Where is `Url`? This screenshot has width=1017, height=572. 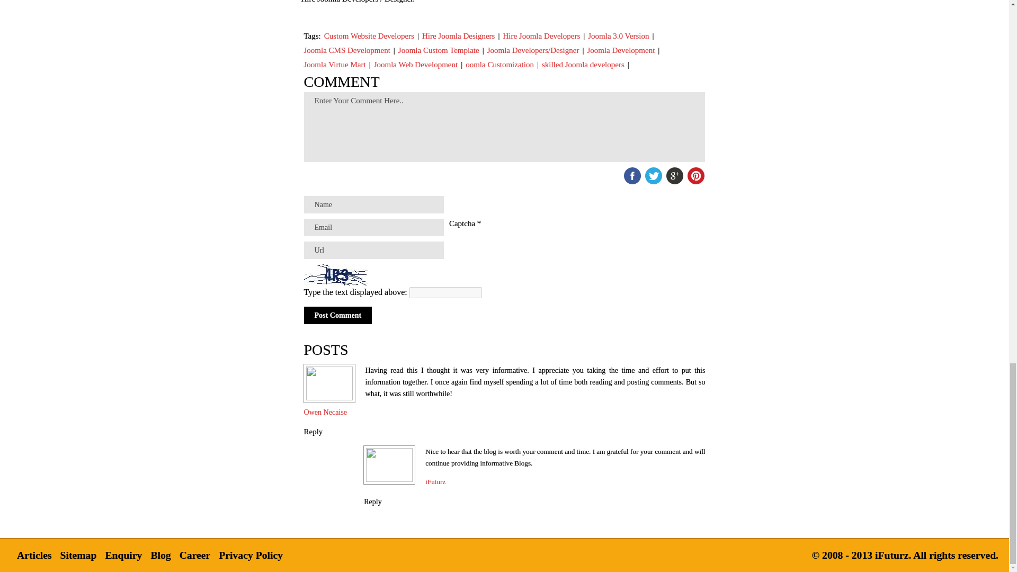 Url is located at coordinates (374, 250).